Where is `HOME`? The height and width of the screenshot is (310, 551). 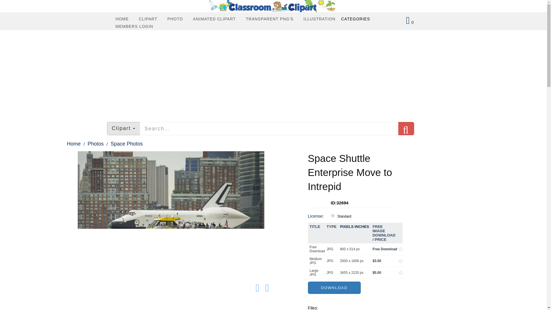
HOME is located at coordinates (122, 19).